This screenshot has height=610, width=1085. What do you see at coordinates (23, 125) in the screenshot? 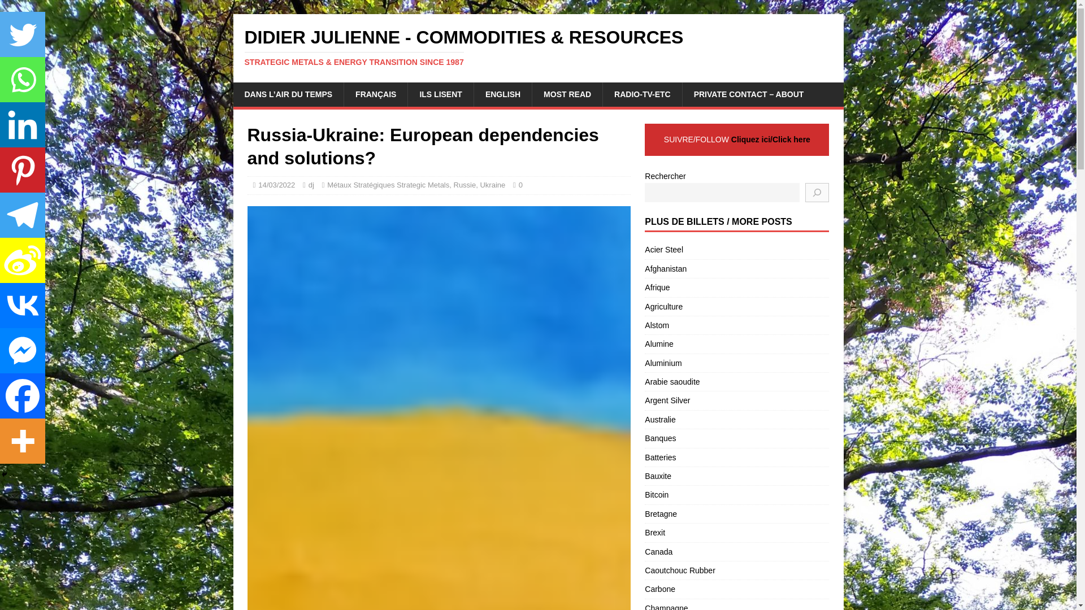
I see `Linkedin` at bounding box center [23, 125].